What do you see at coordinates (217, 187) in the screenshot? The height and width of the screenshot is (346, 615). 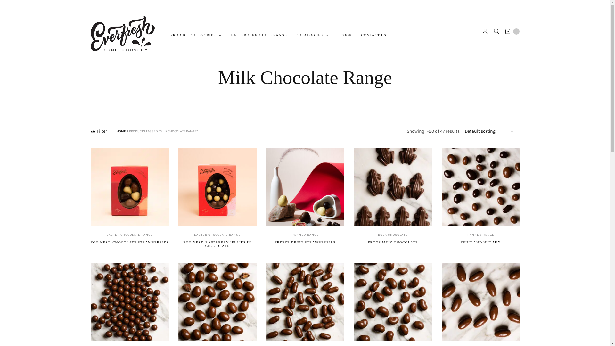 I see `Egg Nest. Raspberry Jellies in Chocolate` at bounding box center [217, 187].